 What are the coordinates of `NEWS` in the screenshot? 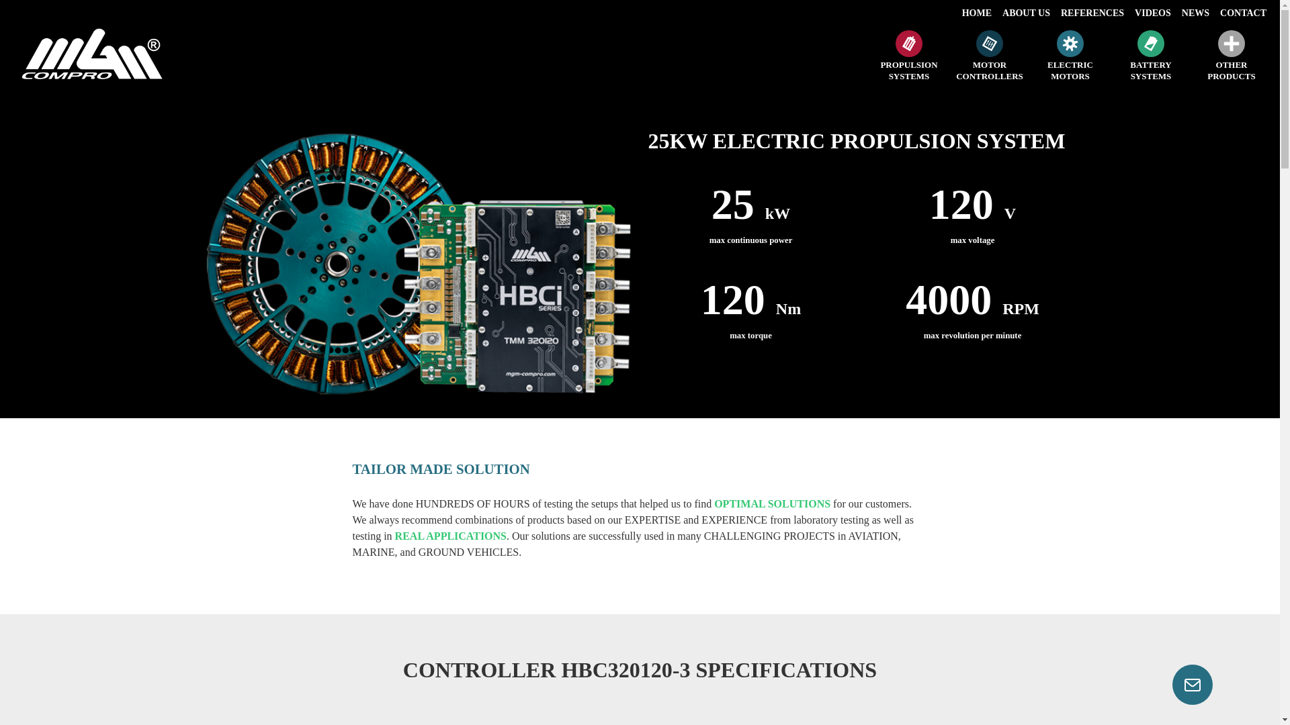 It's located at (1026, 13).